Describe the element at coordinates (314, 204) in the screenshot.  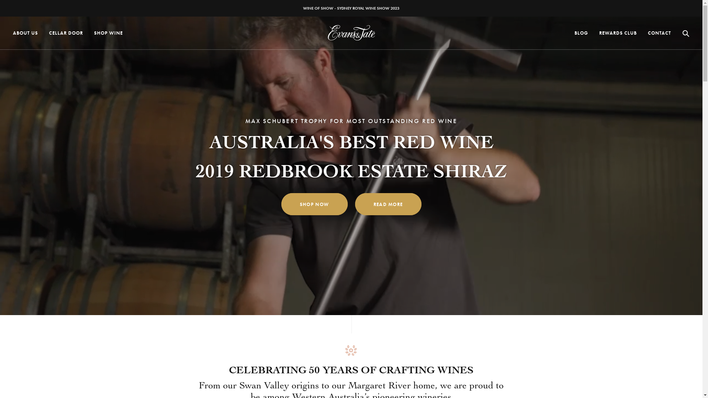
I see `SHOP NOW` at that location.